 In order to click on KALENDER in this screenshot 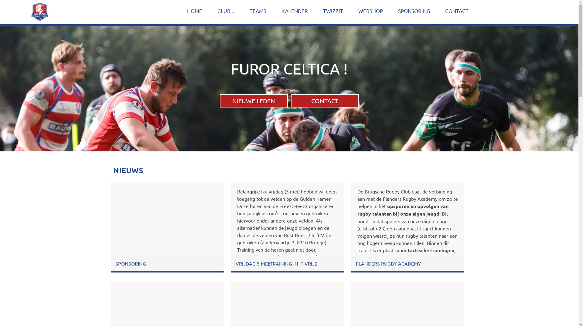, I will do `click(295, 11)`.